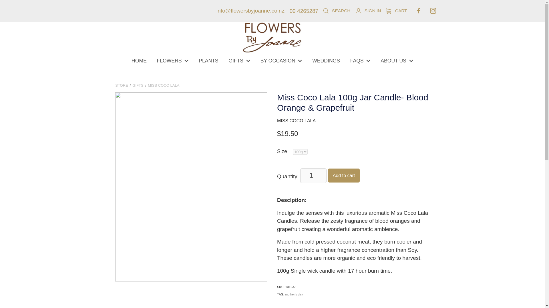 This screenshot has height=308, width=549. I want to click on BY OCCASION, so click(281, 60).